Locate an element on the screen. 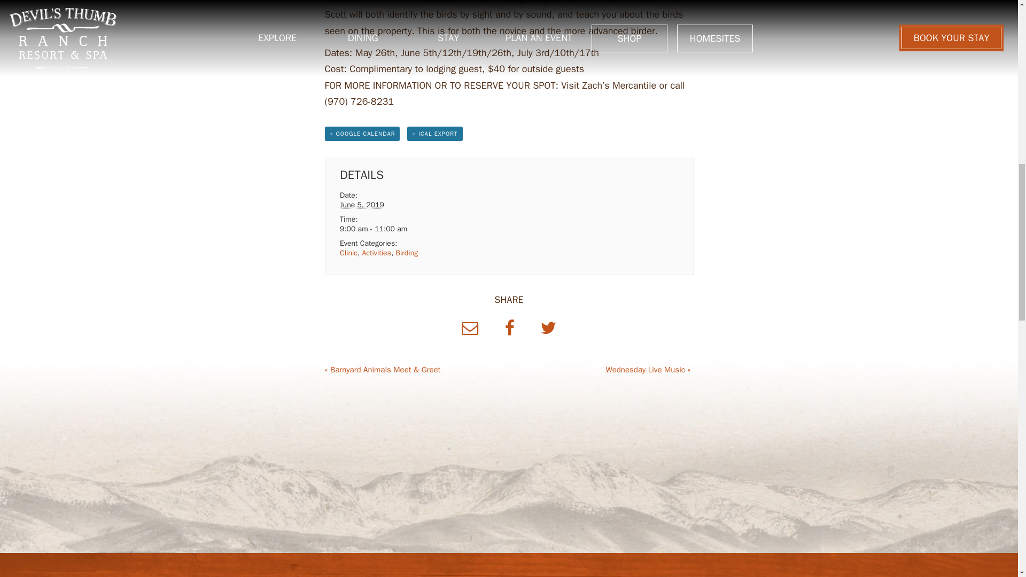  Share on Facebook is located at coordinates (512, 328).